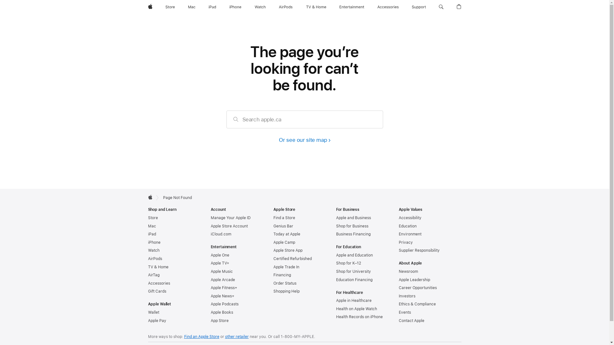 The width and height of the screenshot is (614, 345). Describe the element at coordinates (221, 234) in the screenshot. I see `iCloud.com` at that location.